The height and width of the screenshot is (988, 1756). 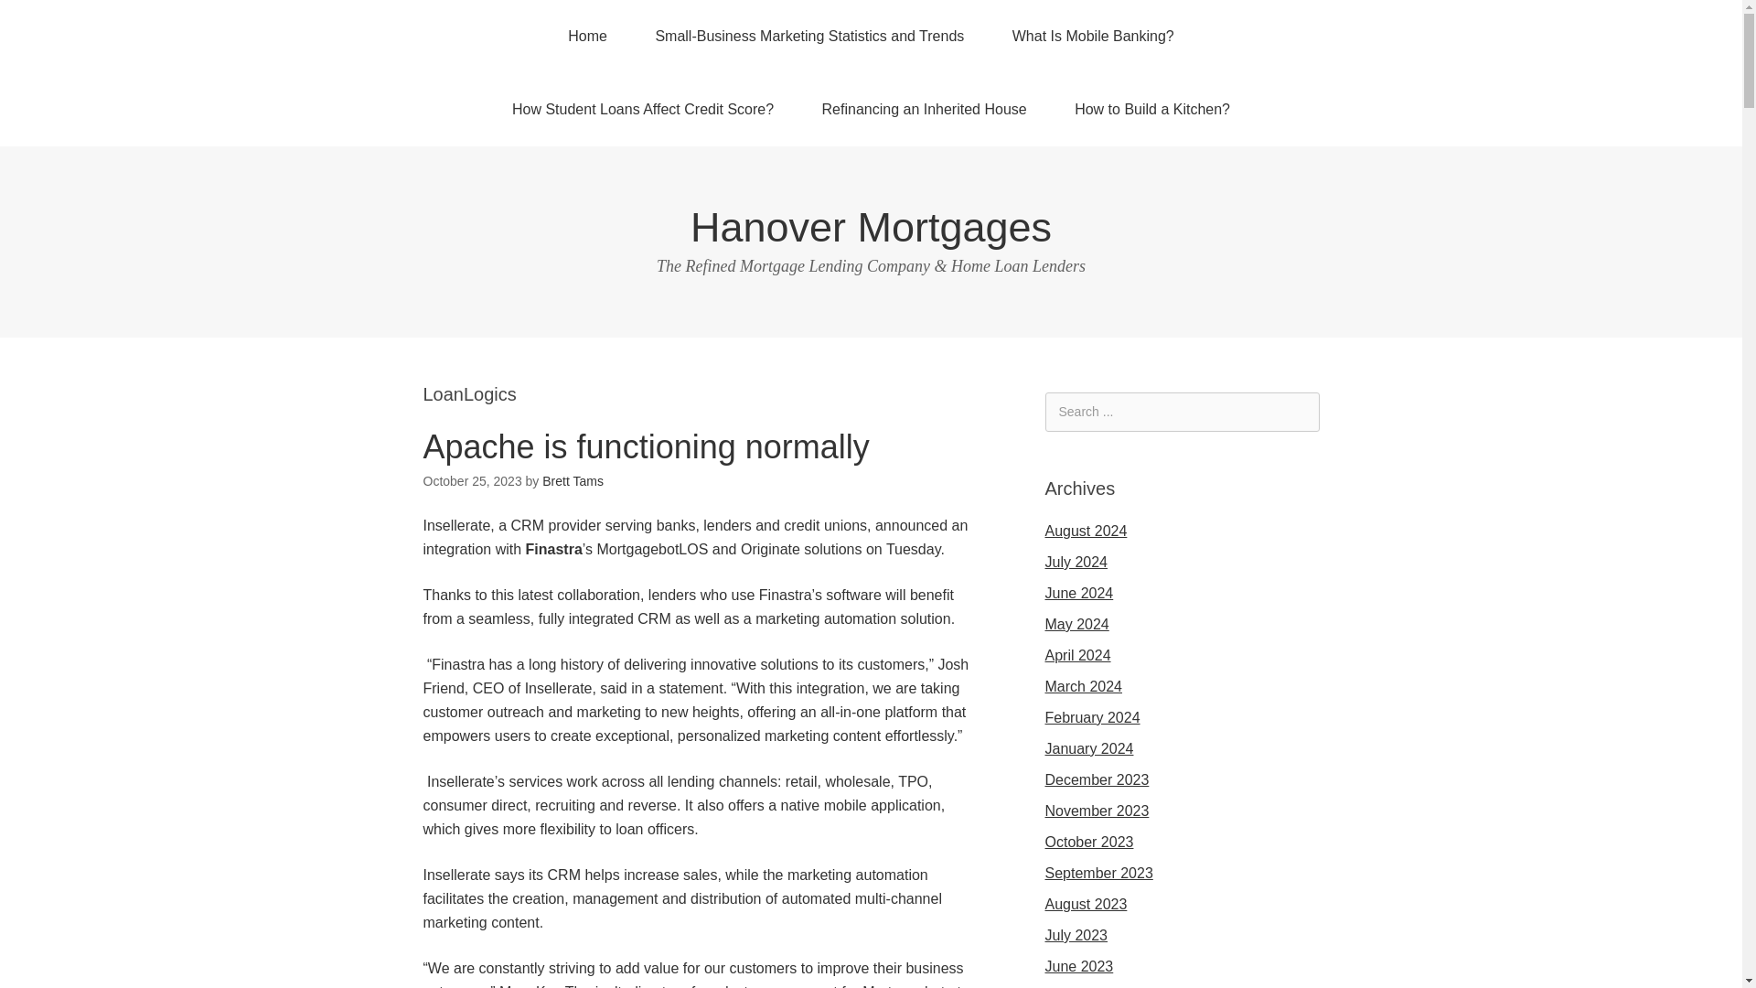 I want to click on Wednesday, October 25, 2023, 4:15 am, so click(x=472, y=481).